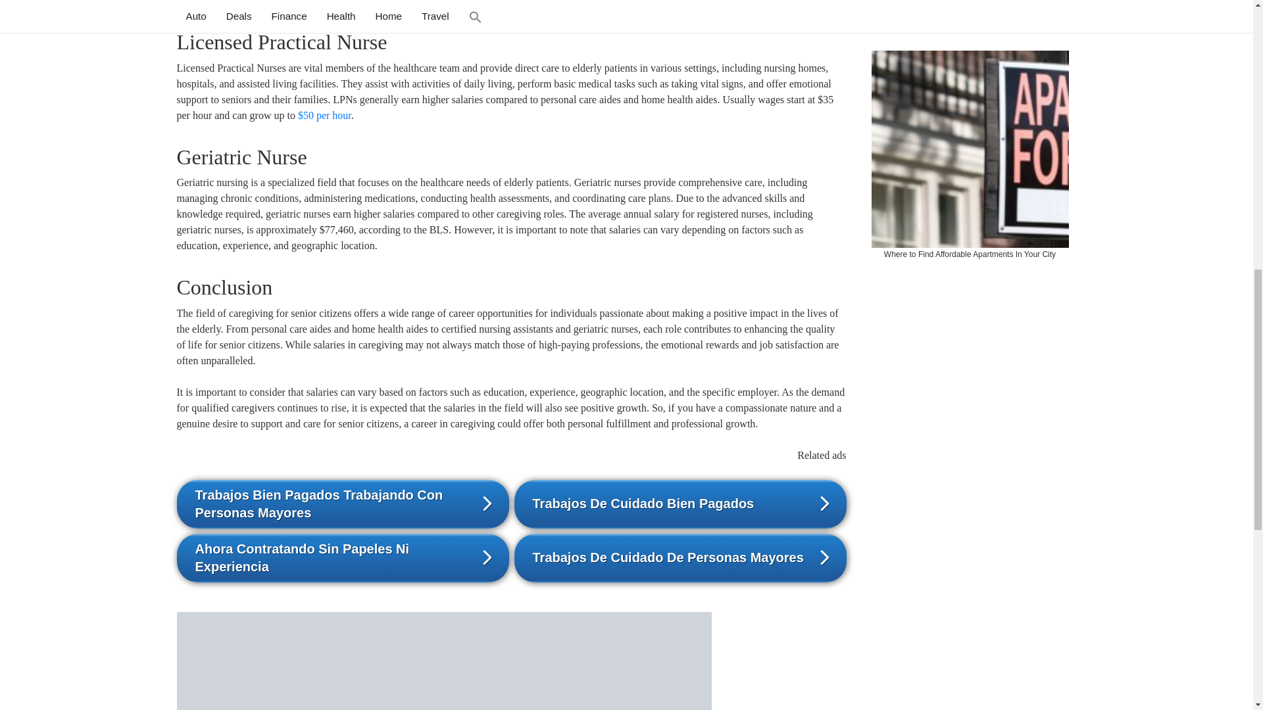 The width and height of the screenshot is (1263, 710). Describe the element at coordinates (680, 504) in the screenshot. I see `Trabajos De Cuidado Bien Pagados` at that location.